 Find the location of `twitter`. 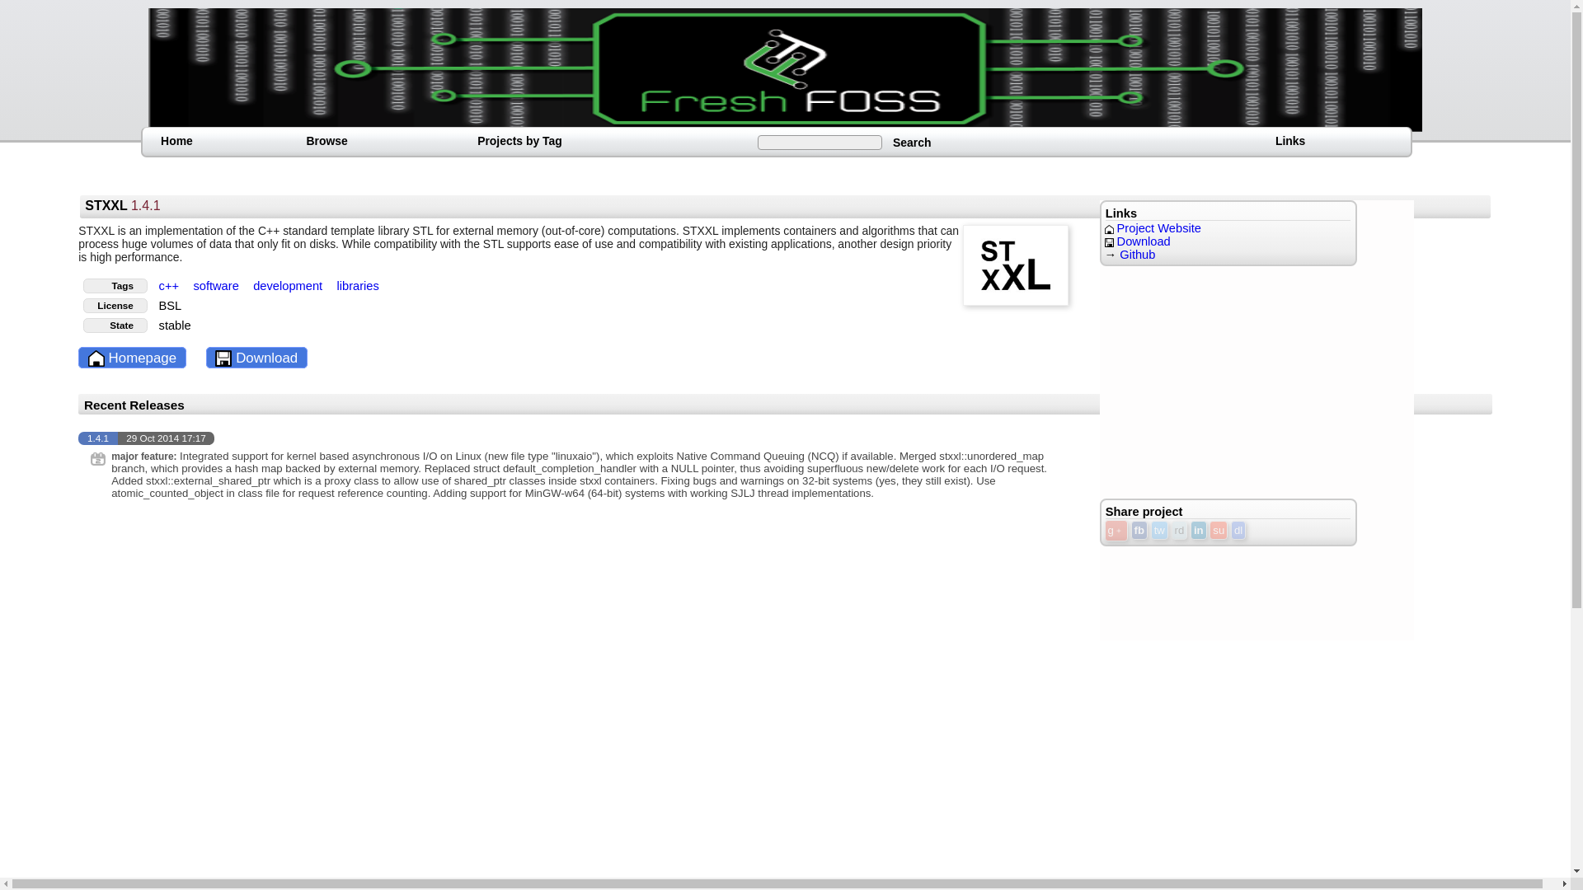

twitter is located at coordinates (1159, 529).